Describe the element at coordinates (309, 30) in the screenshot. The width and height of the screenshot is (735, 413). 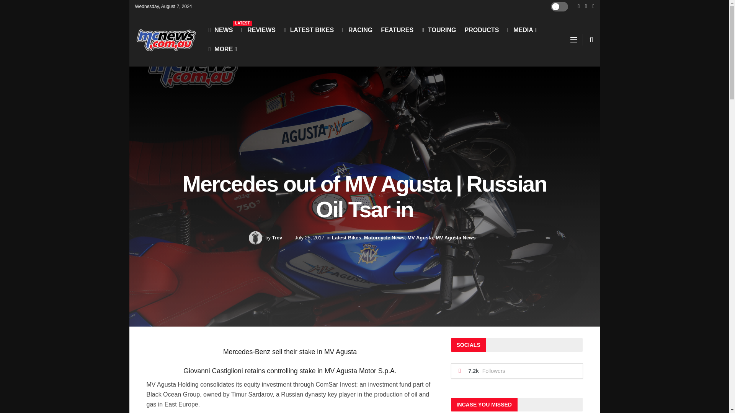
I see `LATEST BIKES` at that location.